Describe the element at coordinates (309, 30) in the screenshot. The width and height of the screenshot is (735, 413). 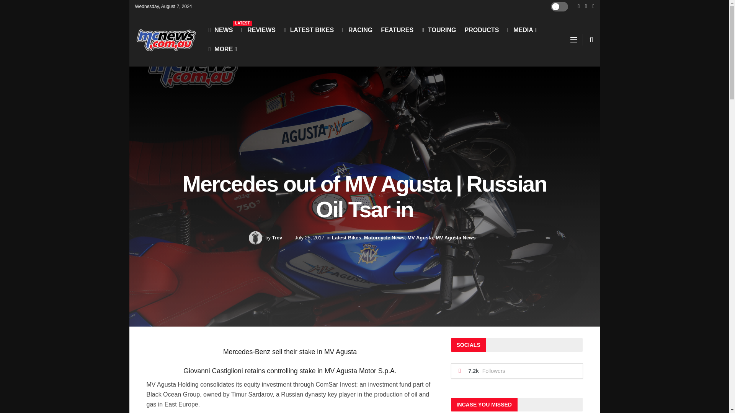
I see `LATEST BIKES` at that location.